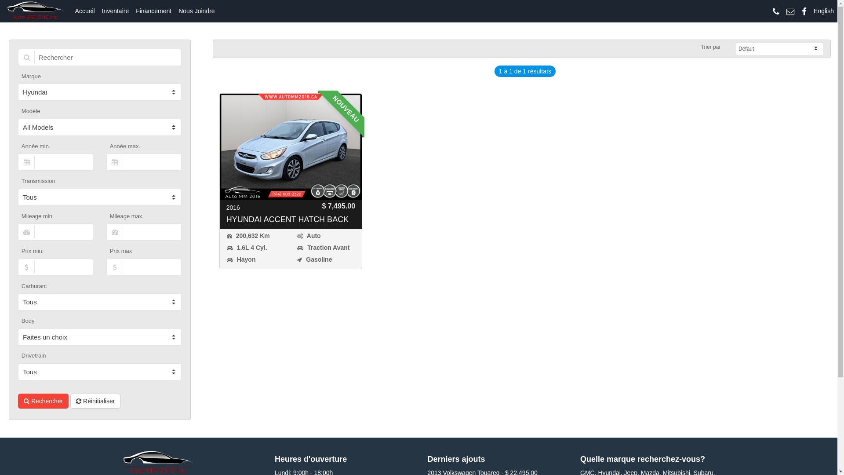 The height and width of the screenshot is (475, 844). I want to click on Accueil, so click(85, 11).